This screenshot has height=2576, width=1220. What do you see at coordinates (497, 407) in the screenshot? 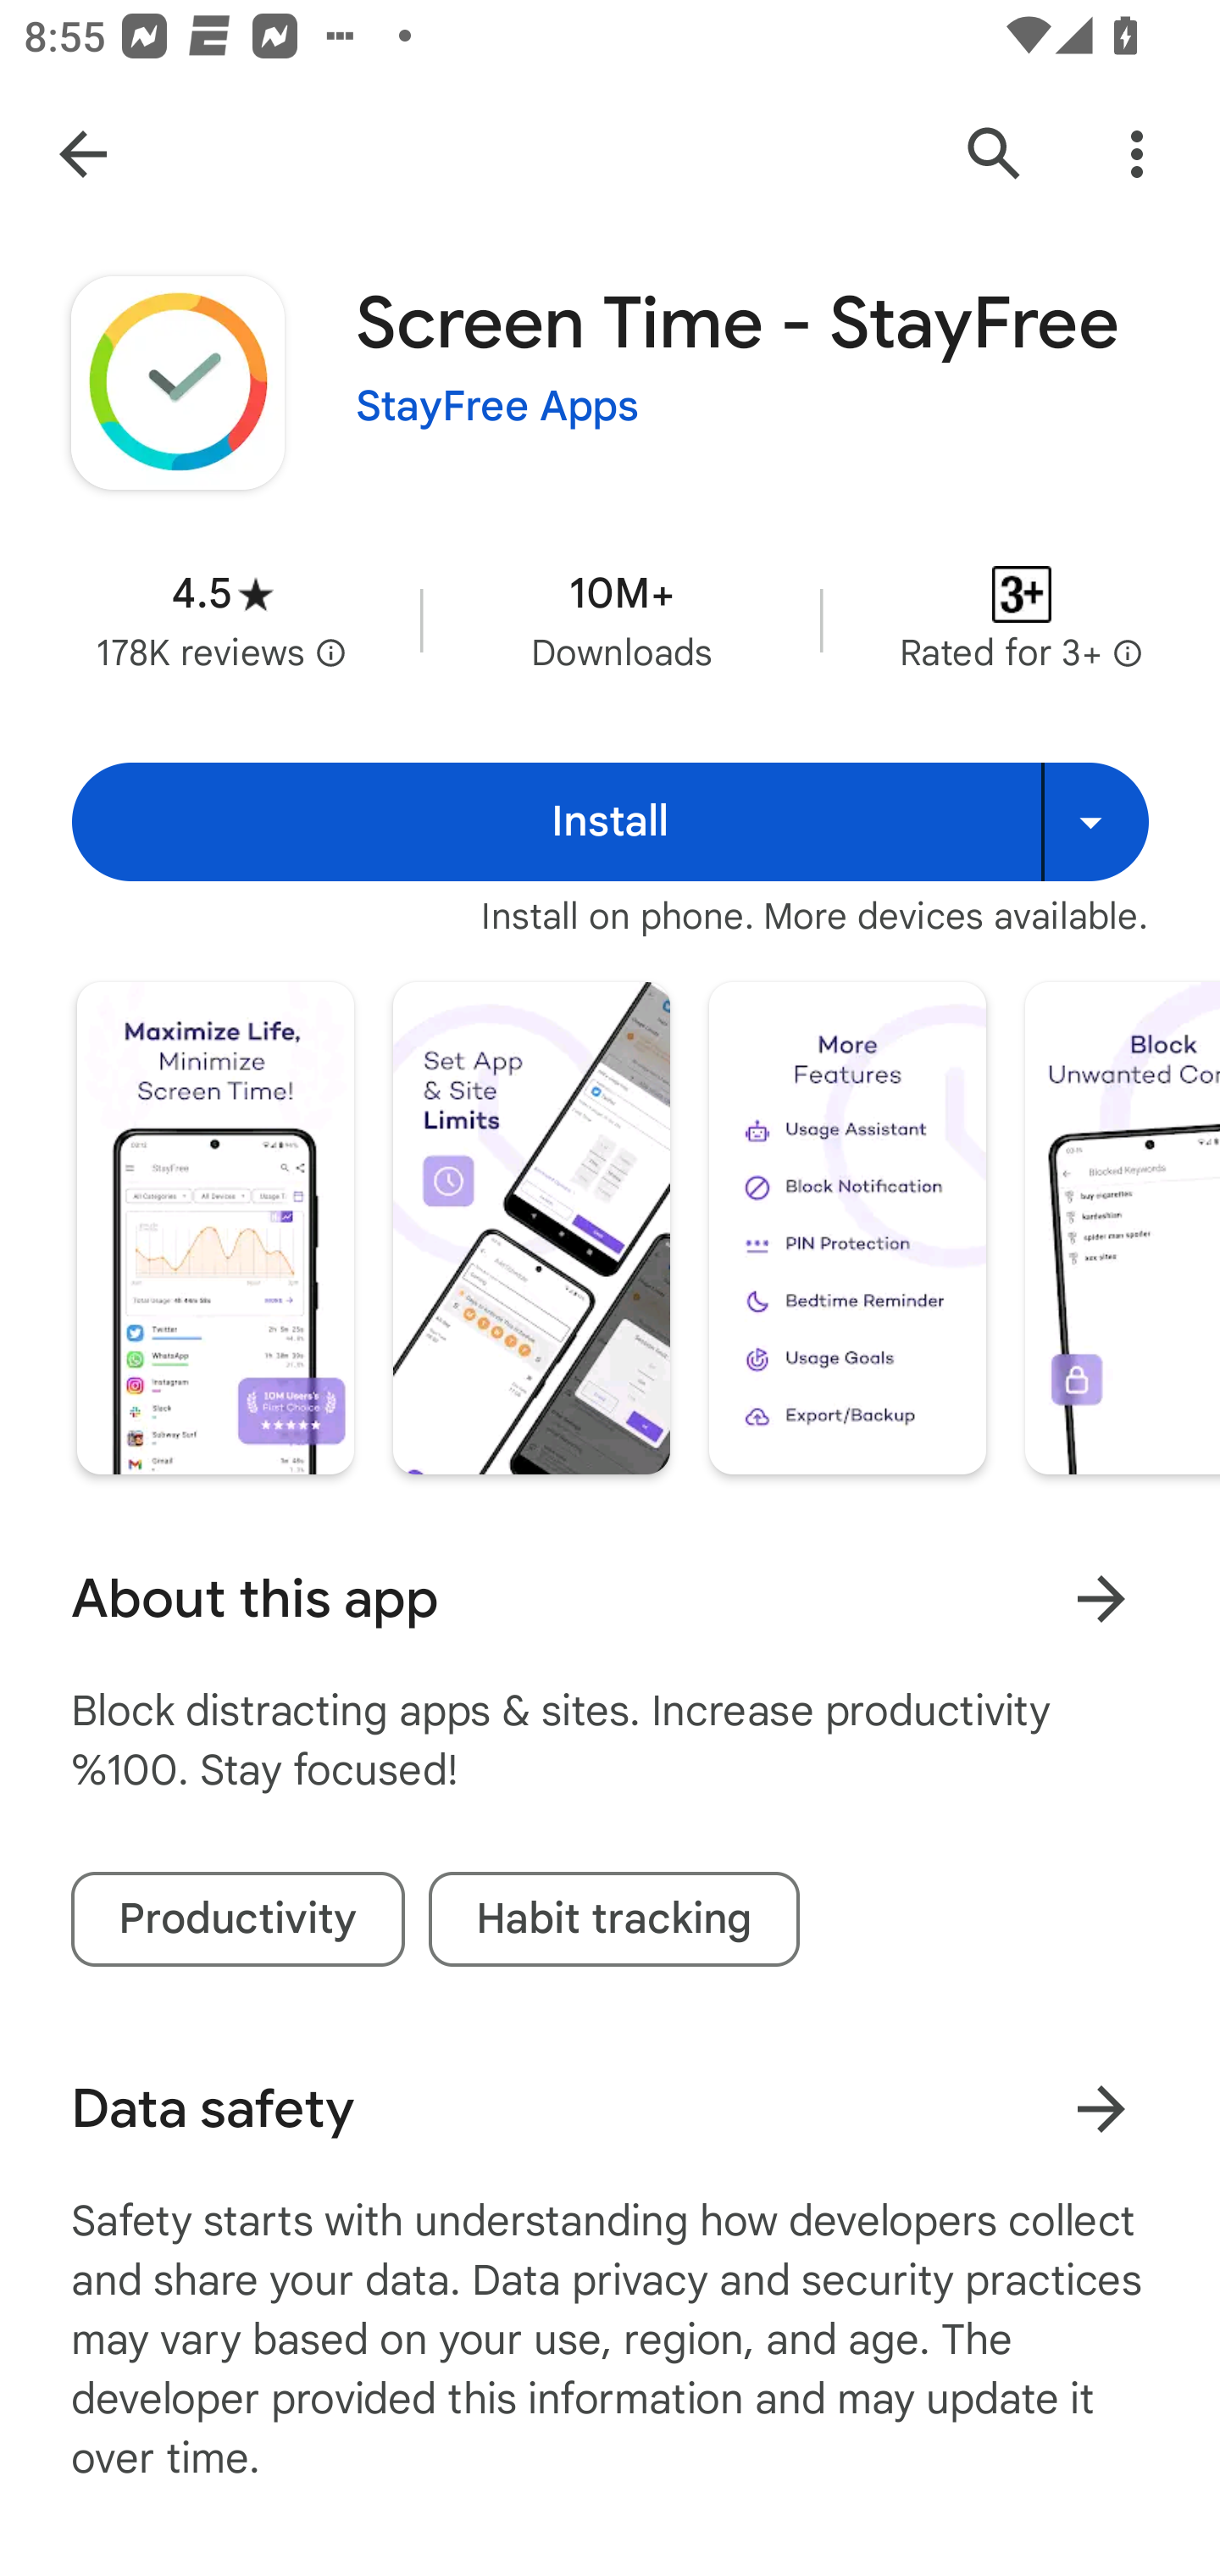
I see `StayFree Apps` at bounding box center [497, 407].